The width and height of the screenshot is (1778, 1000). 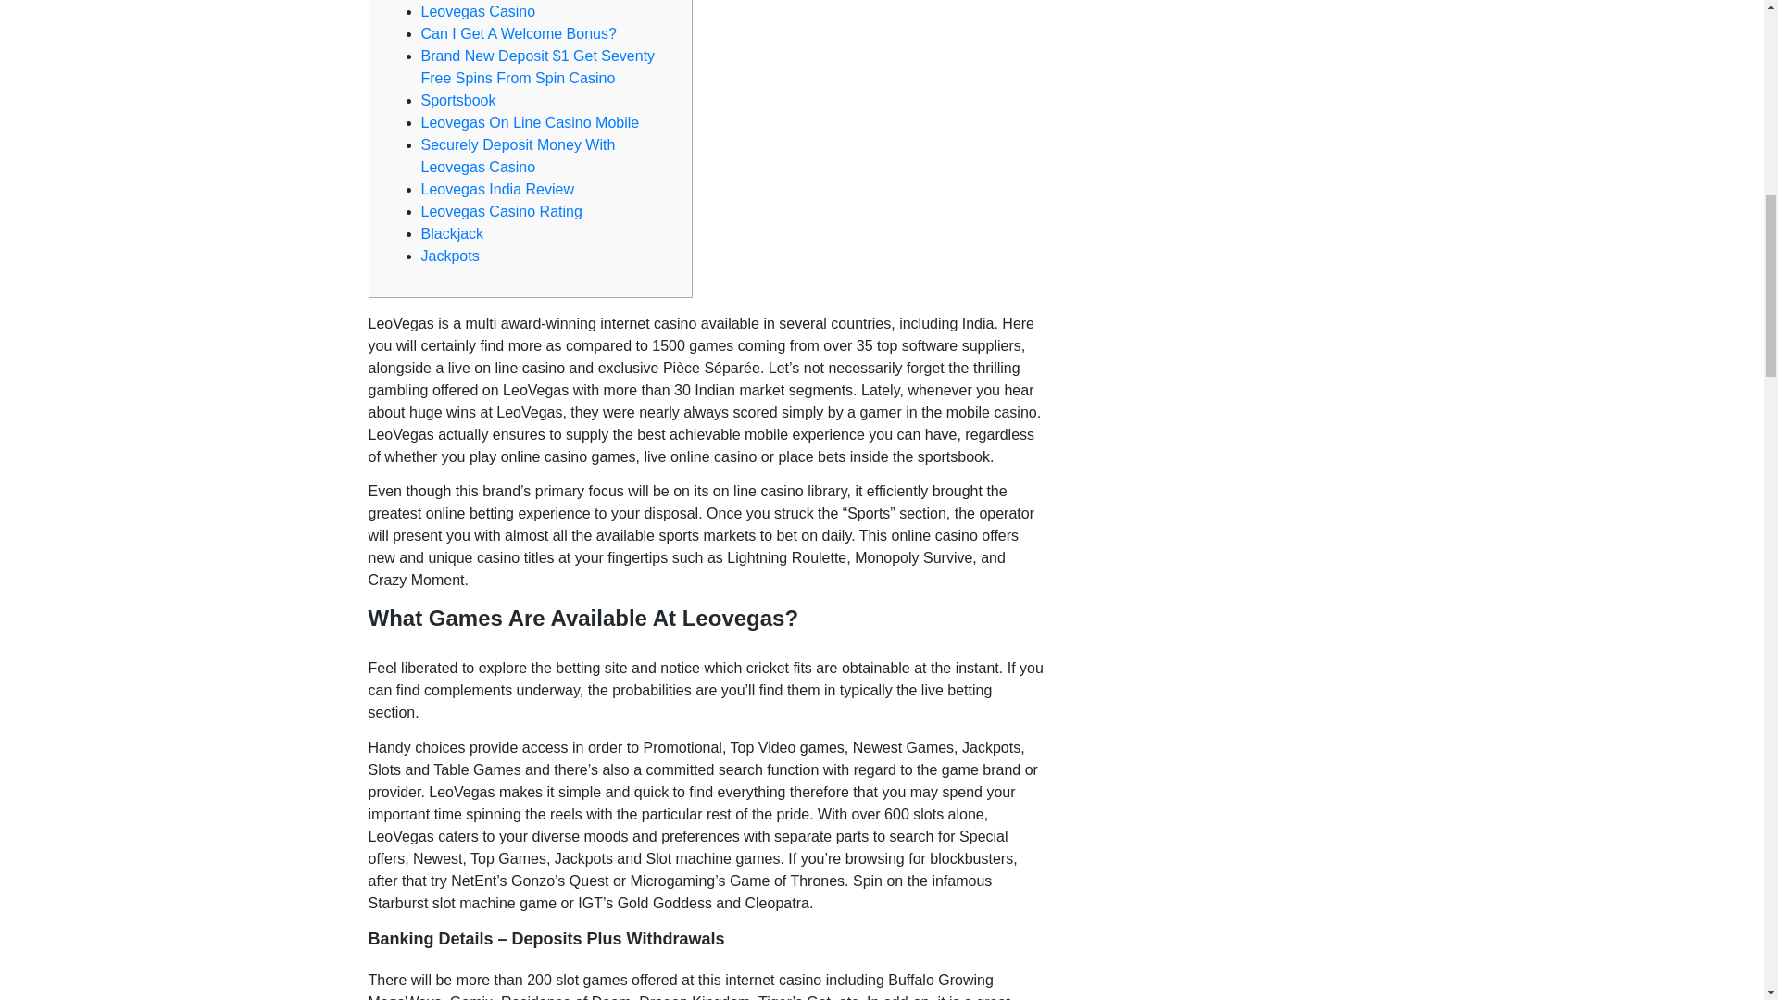 I want to click on Leovegas Casino, so click(x=477, y=11).